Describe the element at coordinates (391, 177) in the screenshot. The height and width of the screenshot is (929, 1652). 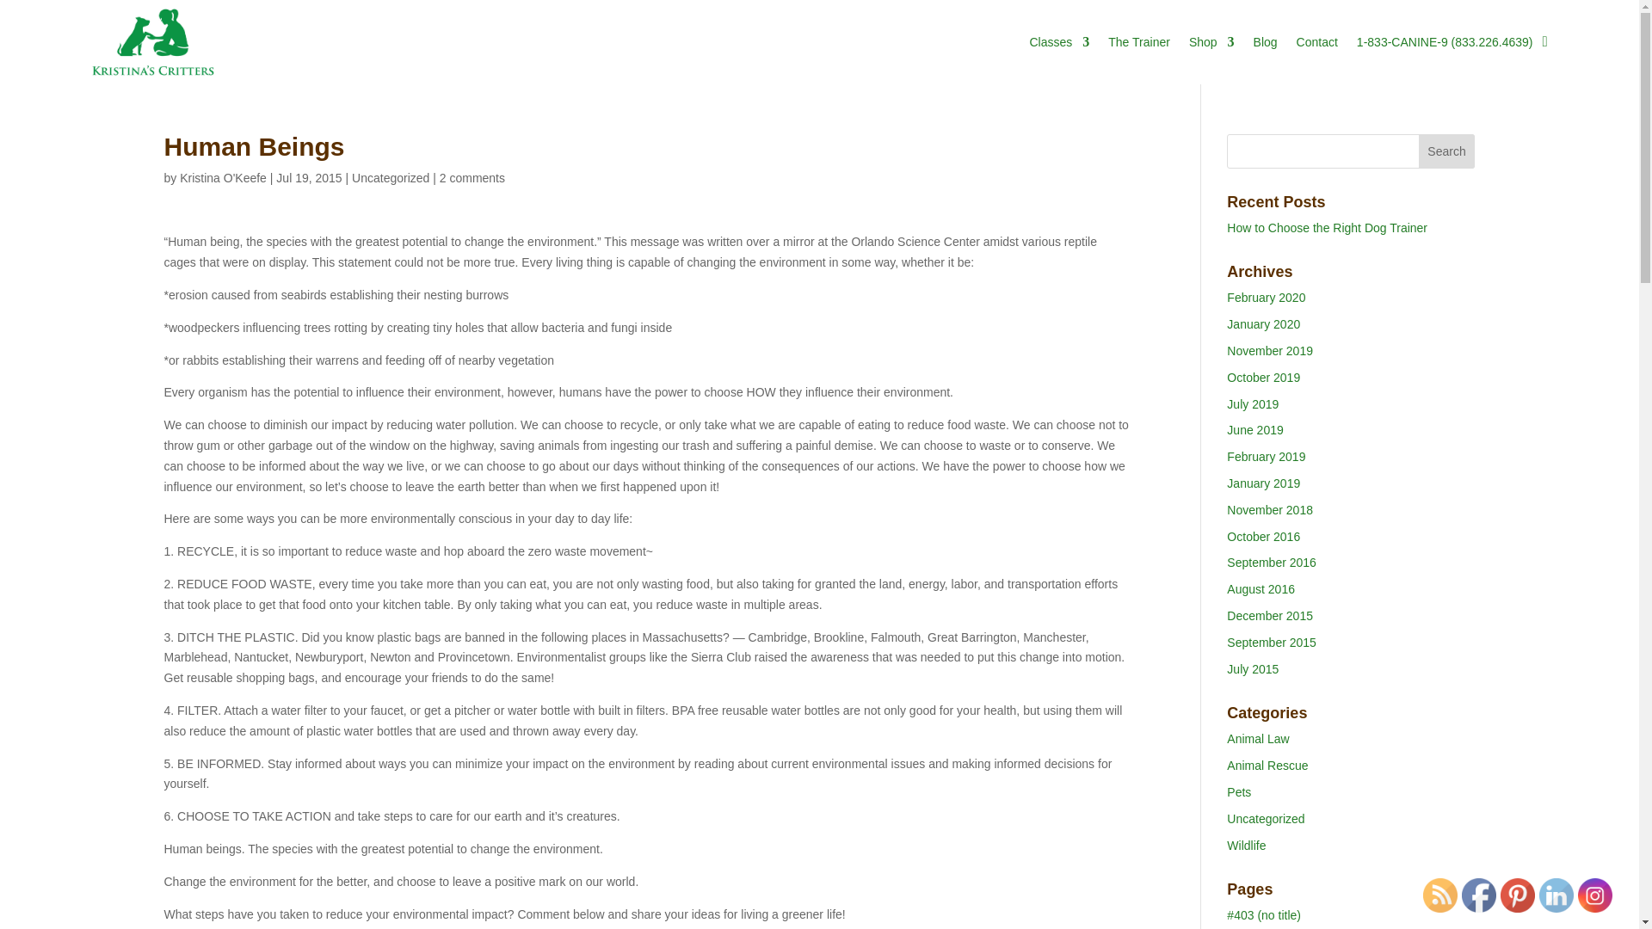
I see `Uncategorized` at that location.